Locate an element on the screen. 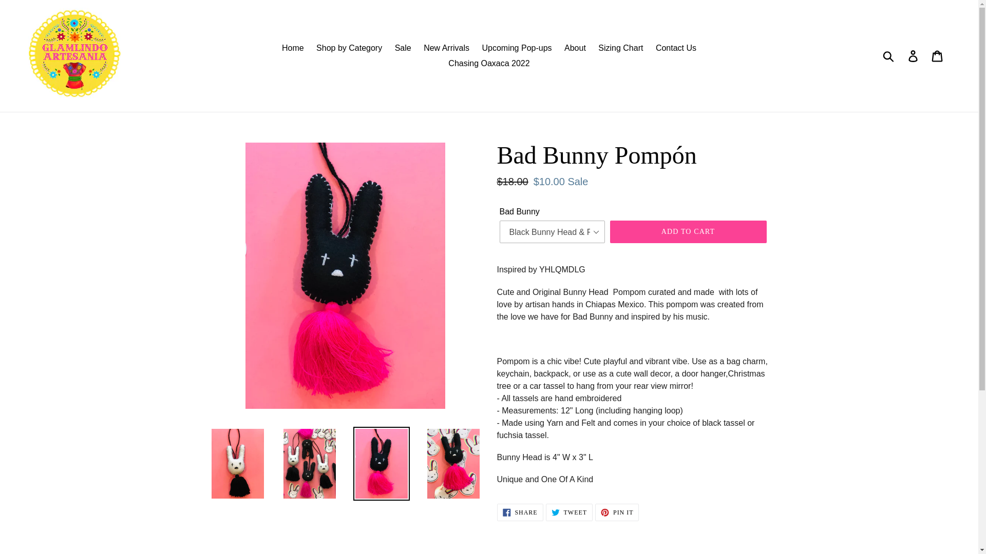  Upcoming Pop-ups is located at coordinates (517, 48).